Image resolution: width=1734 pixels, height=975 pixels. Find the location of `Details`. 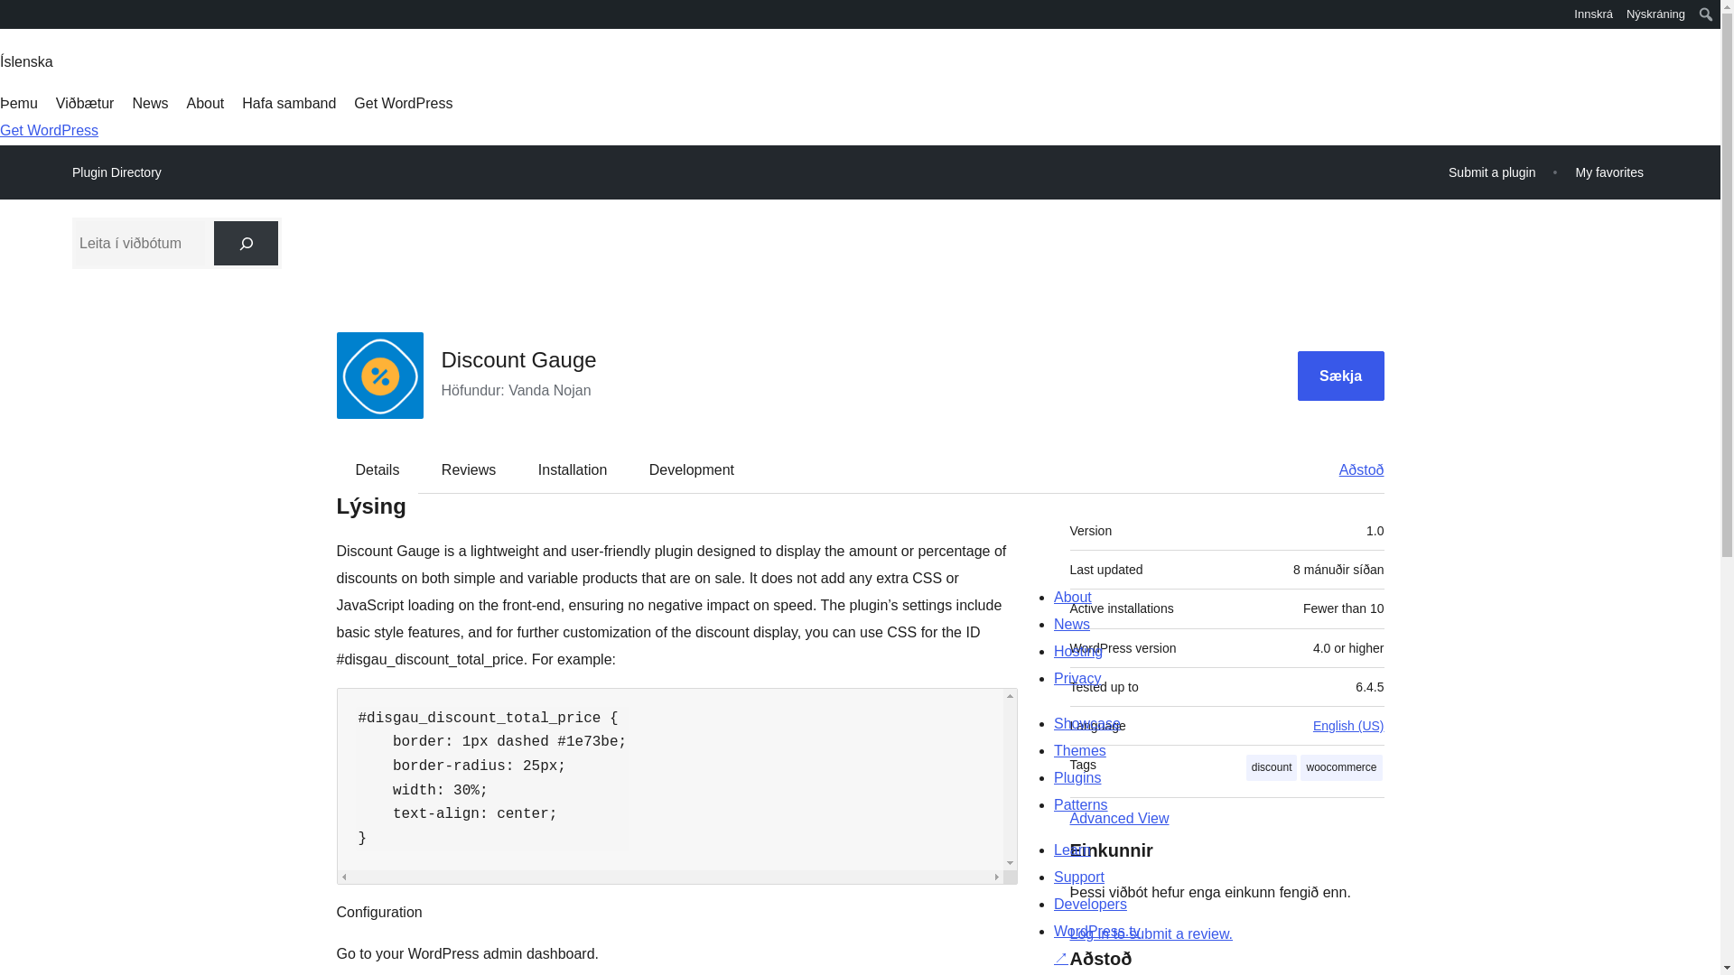

Details is located at coordinates (378, 469).